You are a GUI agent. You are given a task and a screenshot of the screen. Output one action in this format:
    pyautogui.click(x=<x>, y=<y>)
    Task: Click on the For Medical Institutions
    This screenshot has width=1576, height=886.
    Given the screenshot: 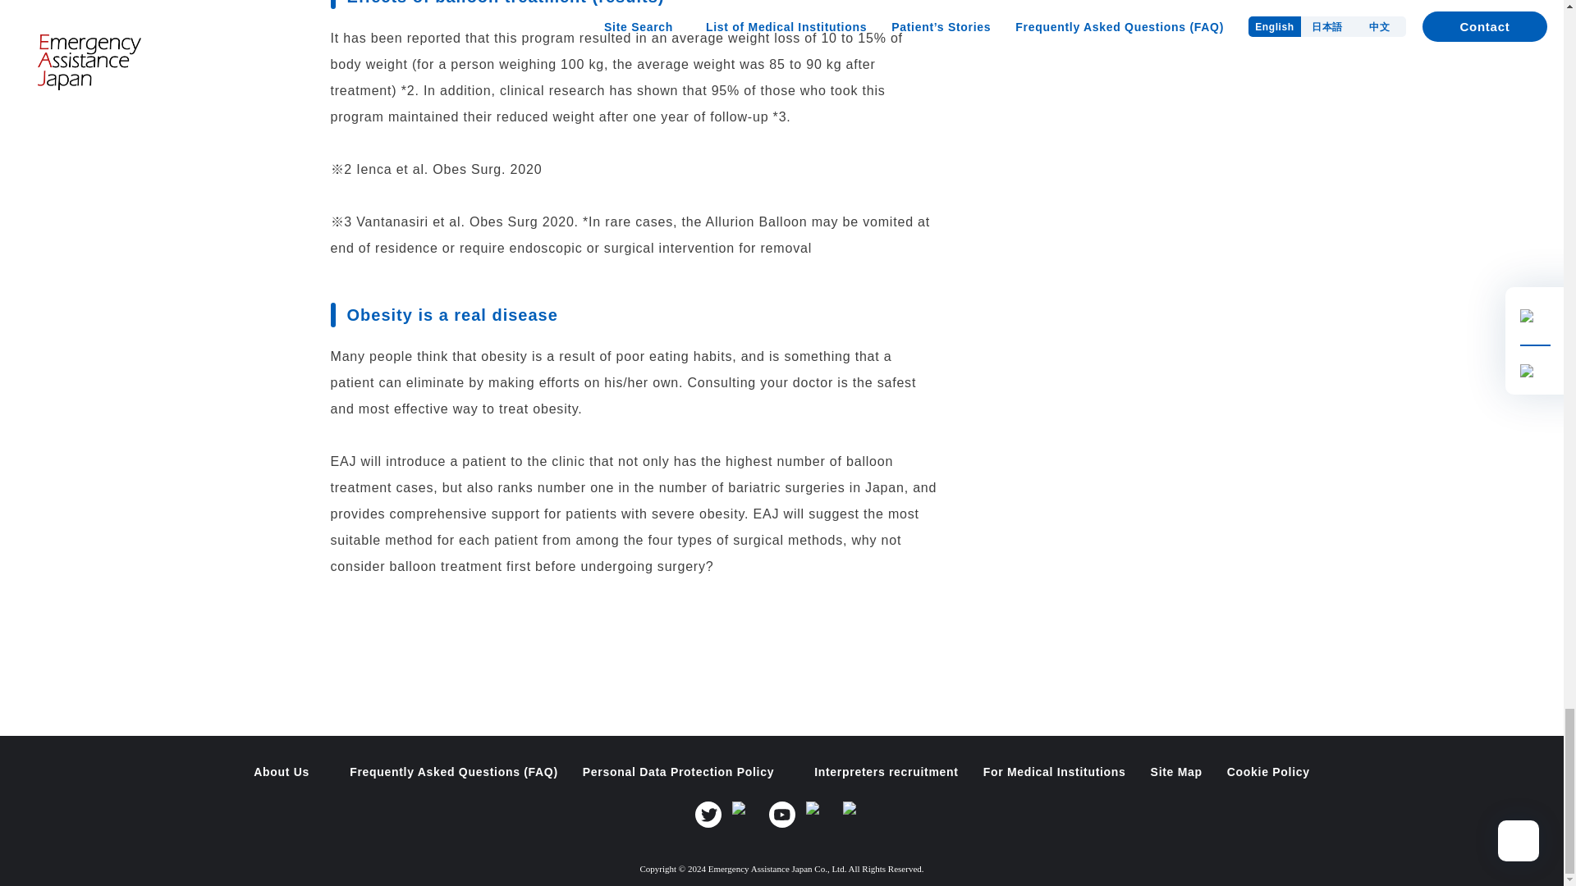 What is the action you would take?
    pyautogui.click(x=1055, y=772)
    